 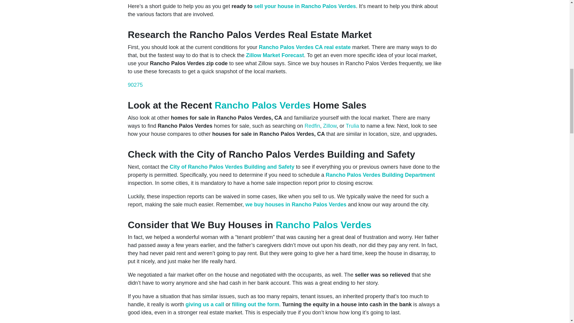 I want to click on 90275, so click(x=135, y=85).